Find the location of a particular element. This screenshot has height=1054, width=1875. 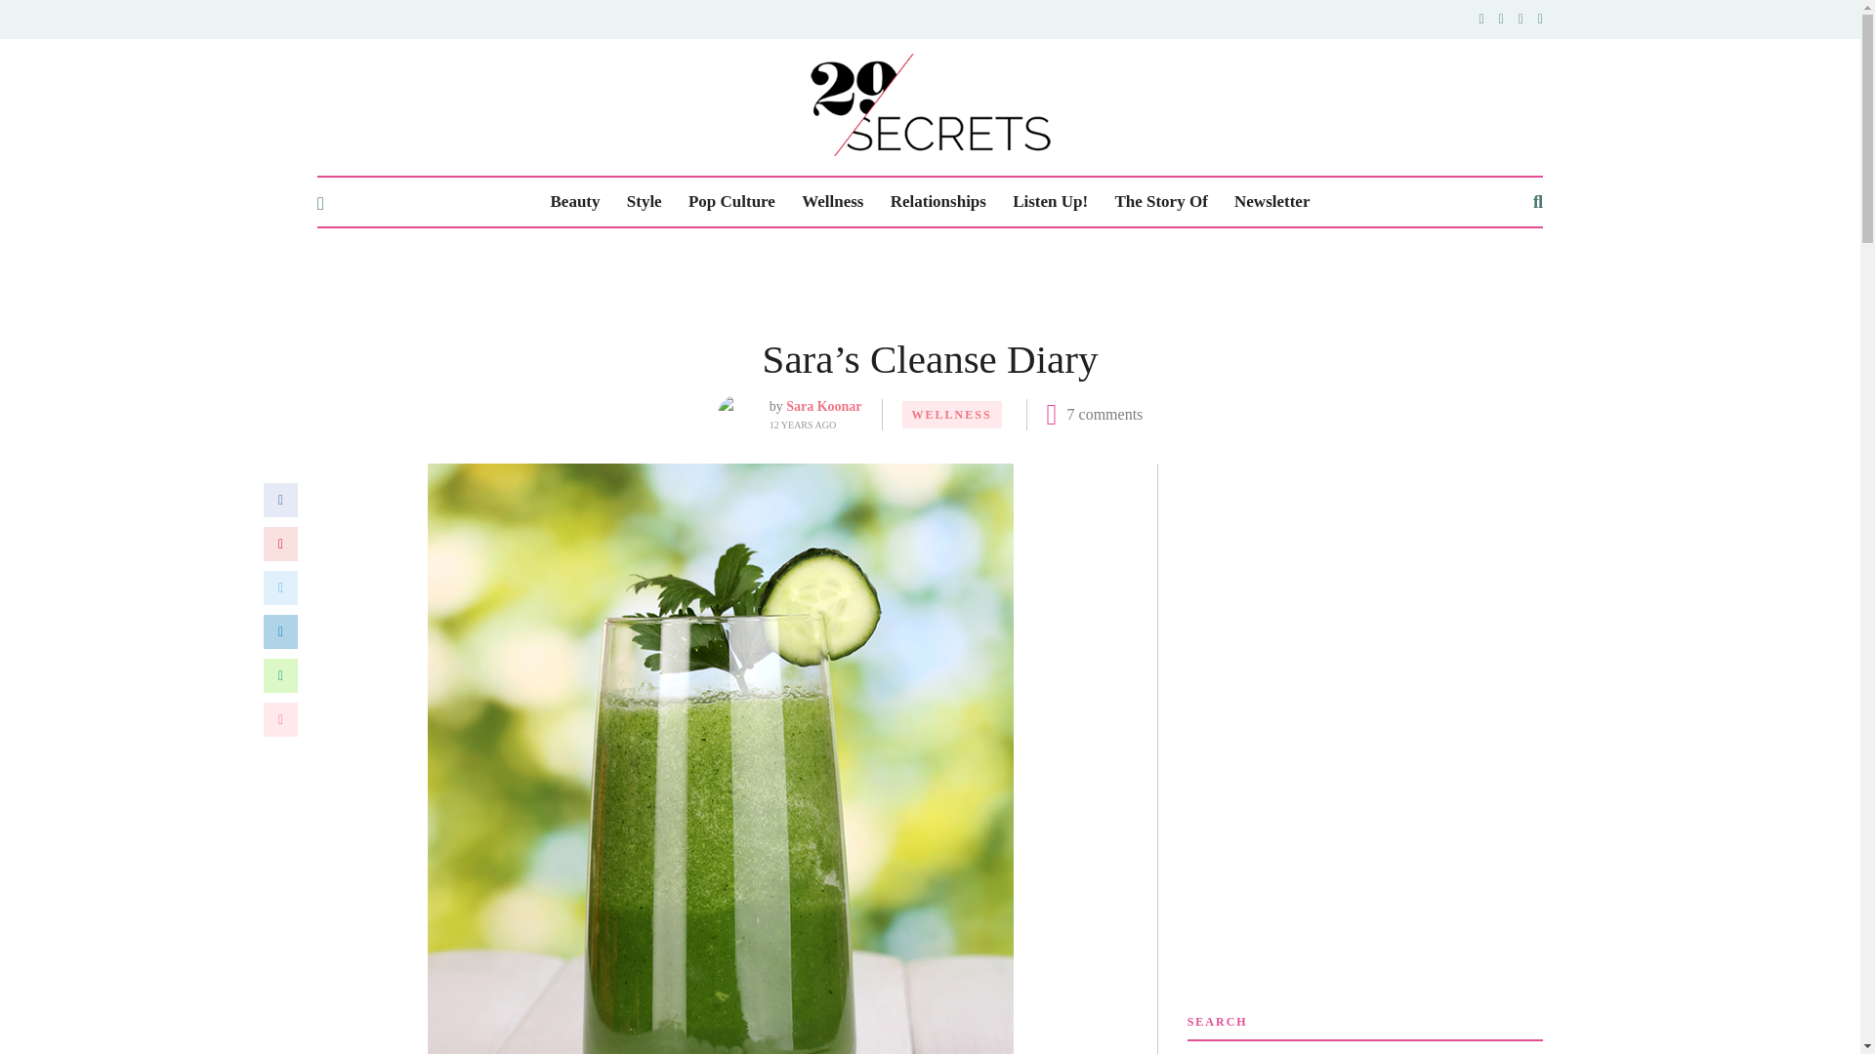

The Story Of is located at coordinates (1160, 202).